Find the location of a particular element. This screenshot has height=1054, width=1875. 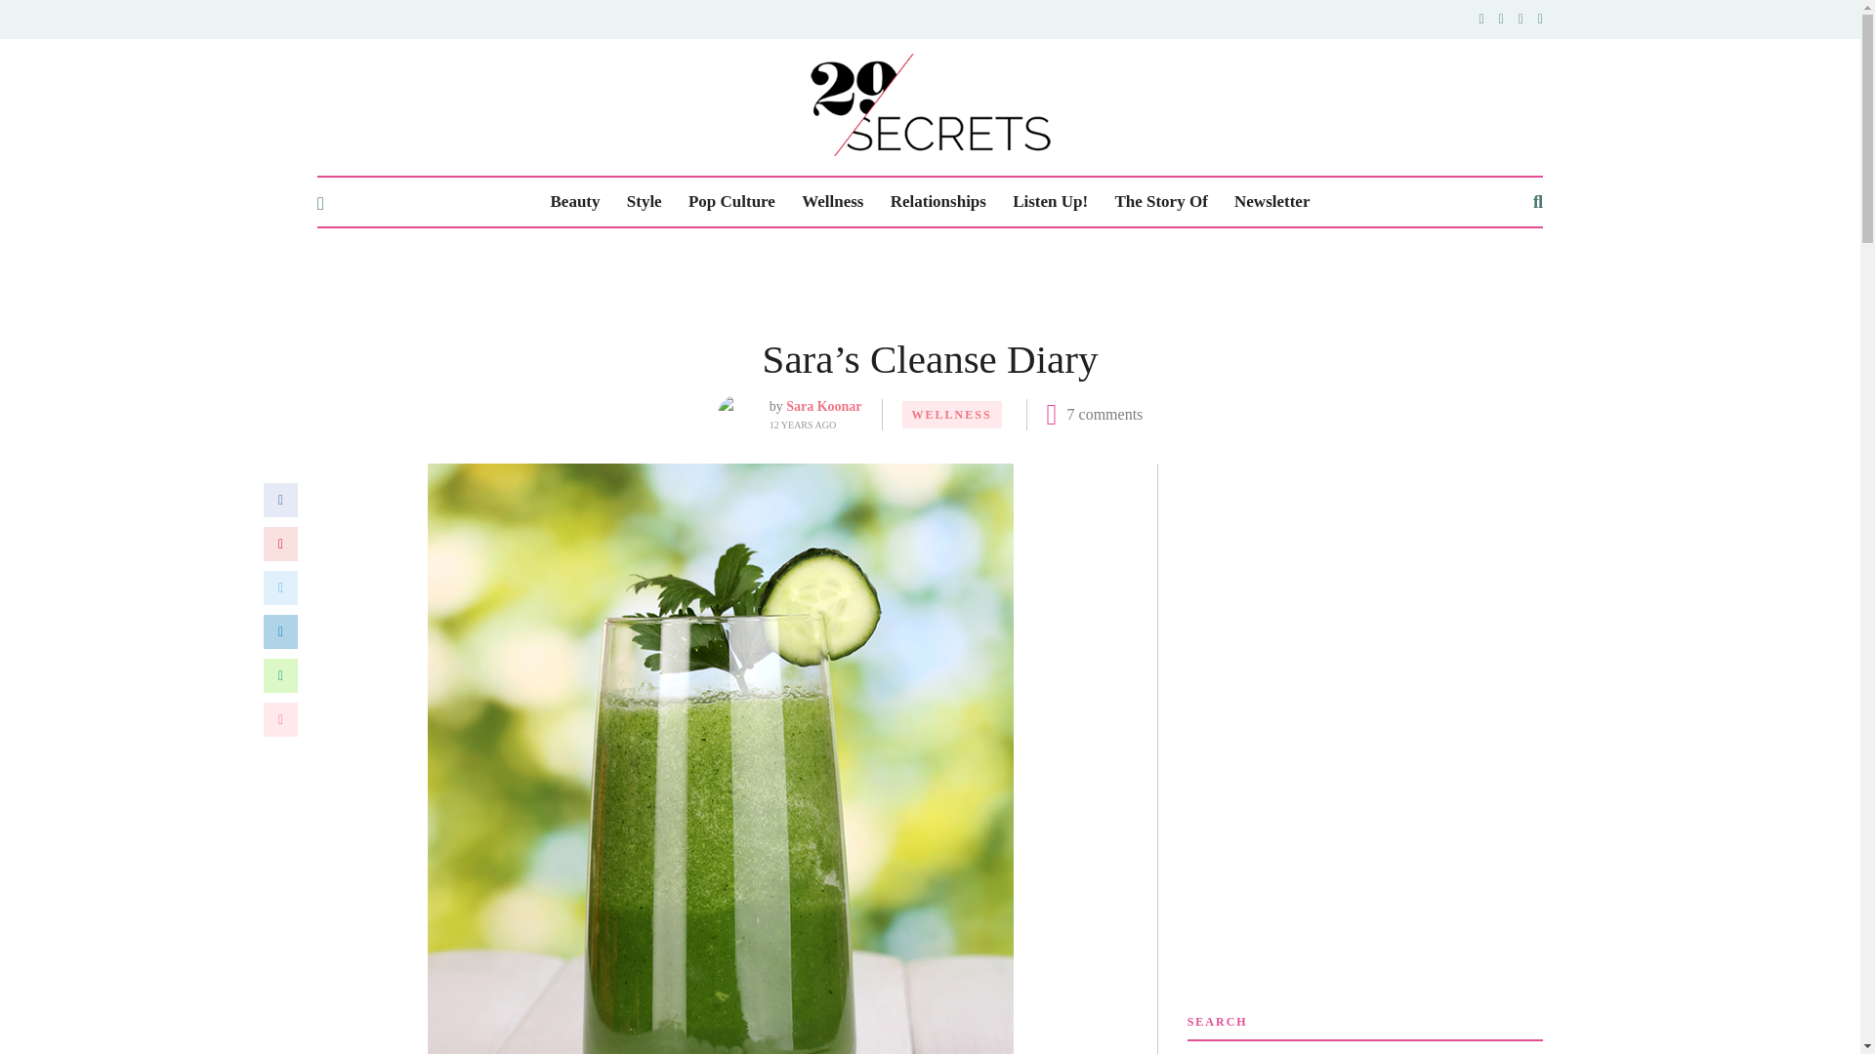

The Story Of is located at coordinates (1160, 202).